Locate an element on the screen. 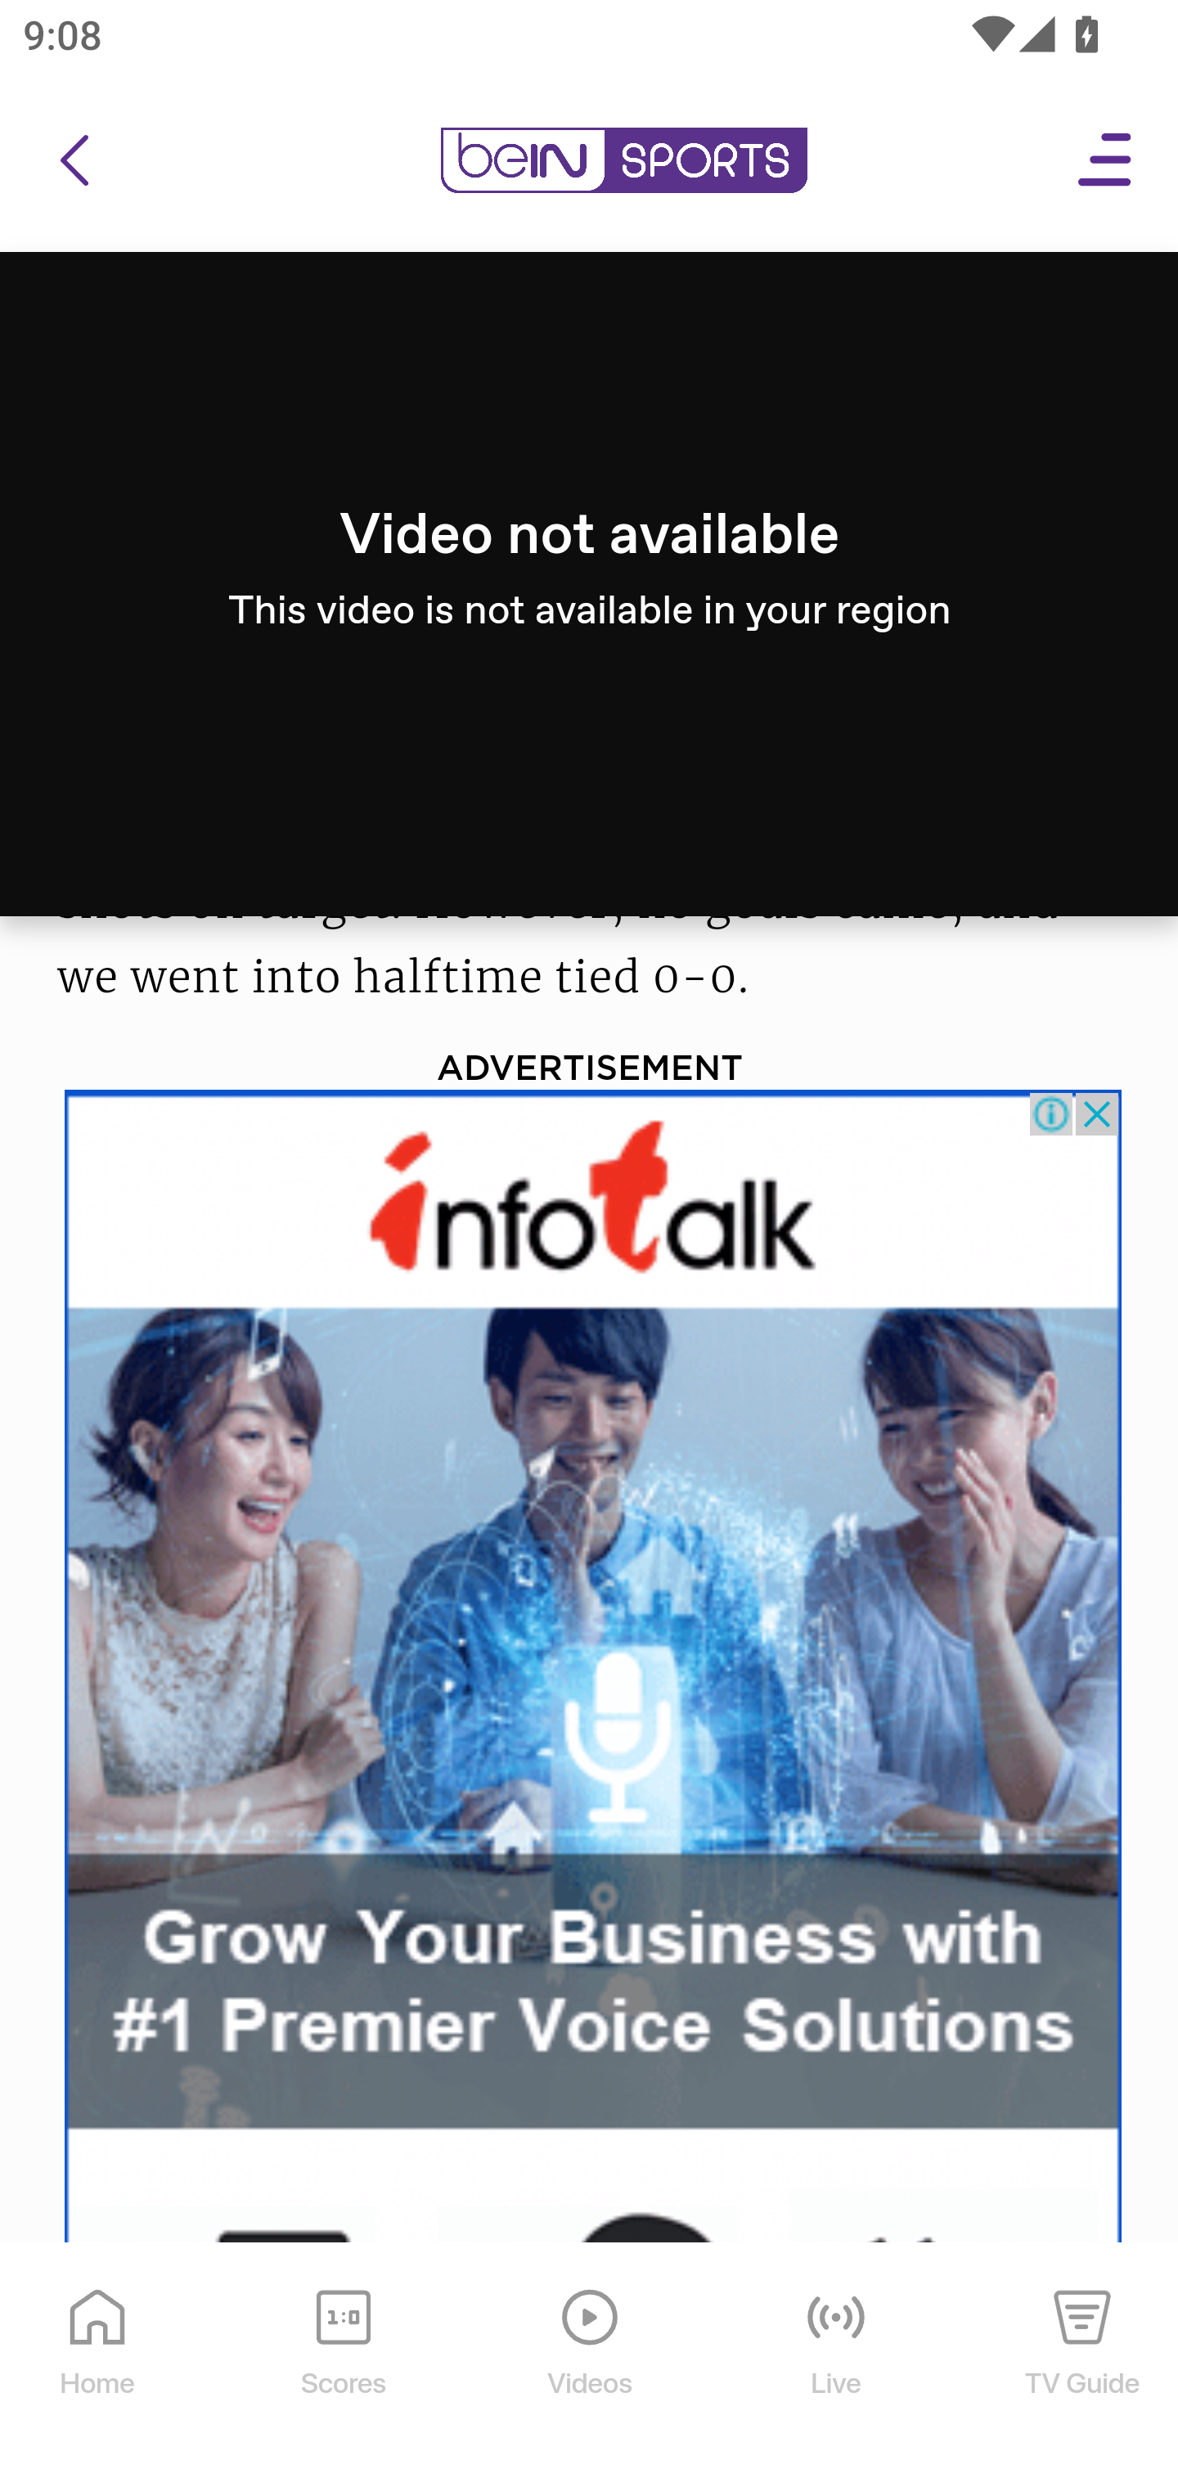 The height and width of the screenshot is (2487, 1178). Videos Videos Icon Videos is located at coordinates (591, 2366).